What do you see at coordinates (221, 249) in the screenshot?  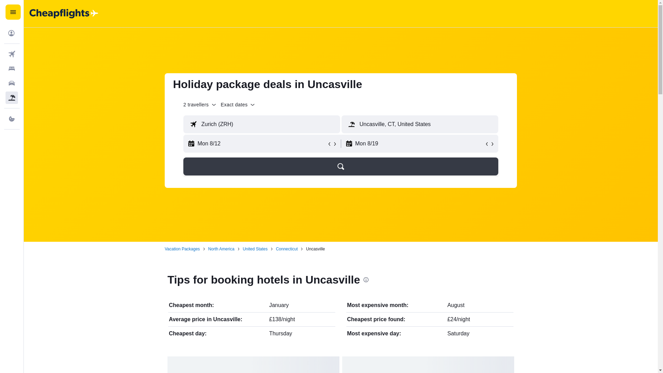 I see `North America` at bounding box center [221, 249].